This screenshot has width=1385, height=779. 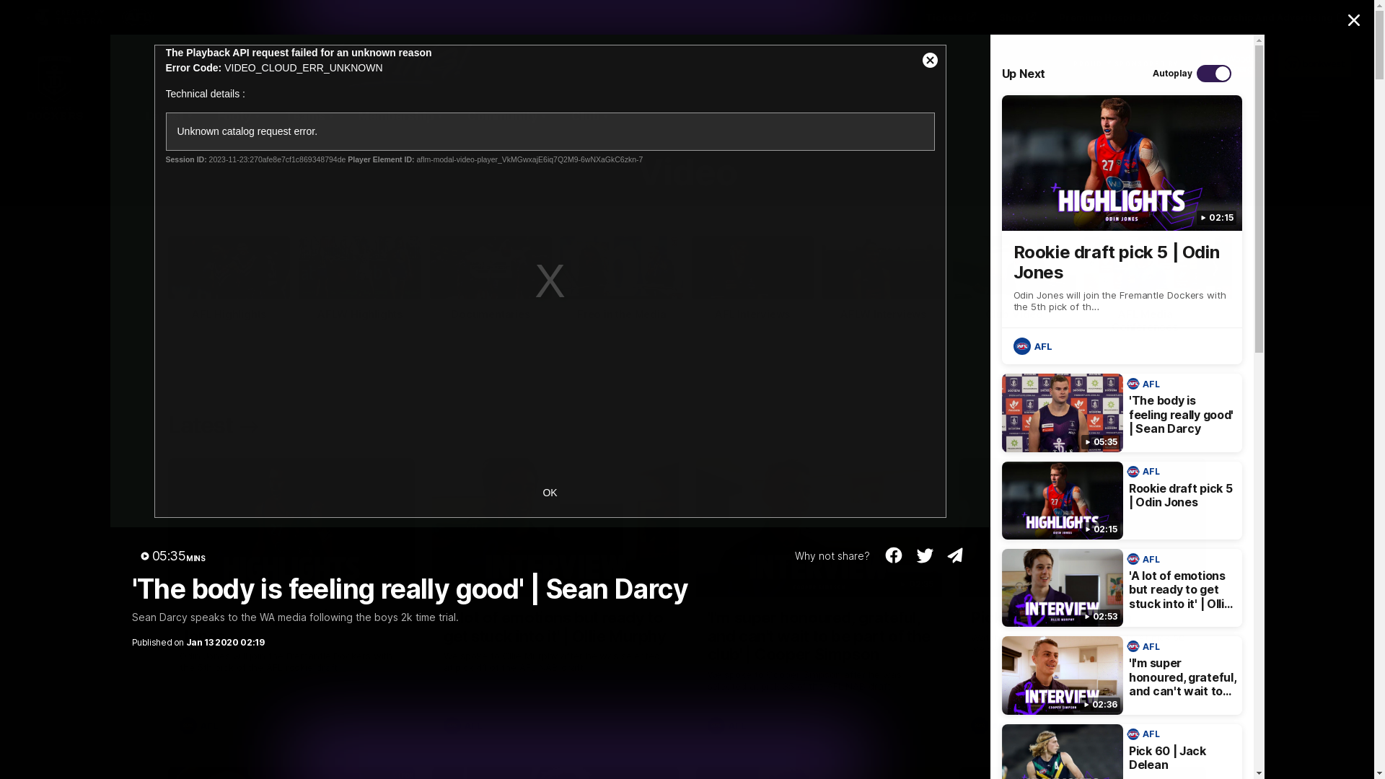 What do you see at coordinates (550, 281) in the screenshot?
I see `Play Video` at bounding box center [550, 281].